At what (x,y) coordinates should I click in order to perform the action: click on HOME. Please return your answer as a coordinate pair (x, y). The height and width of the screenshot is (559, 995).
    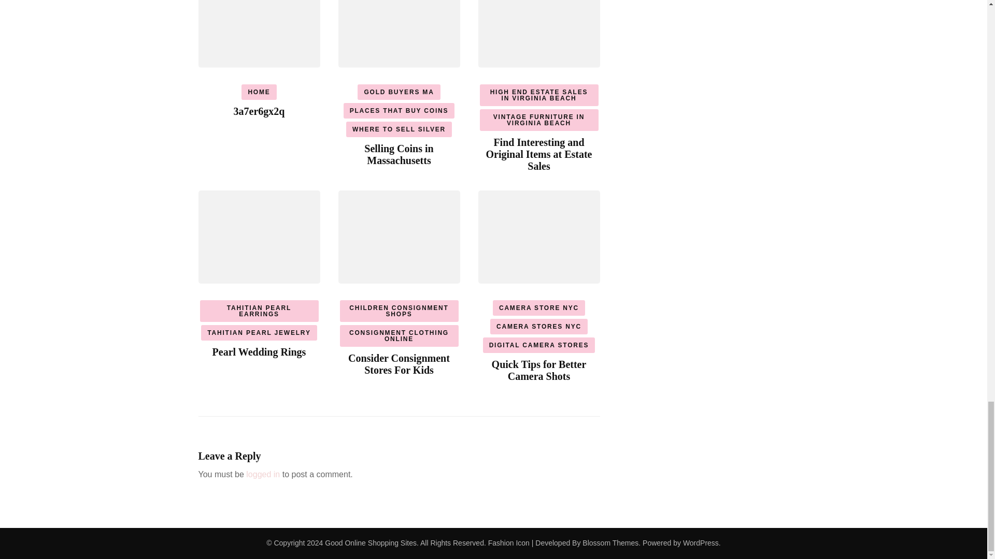
    Looking at the image, I should click on (259, 92).